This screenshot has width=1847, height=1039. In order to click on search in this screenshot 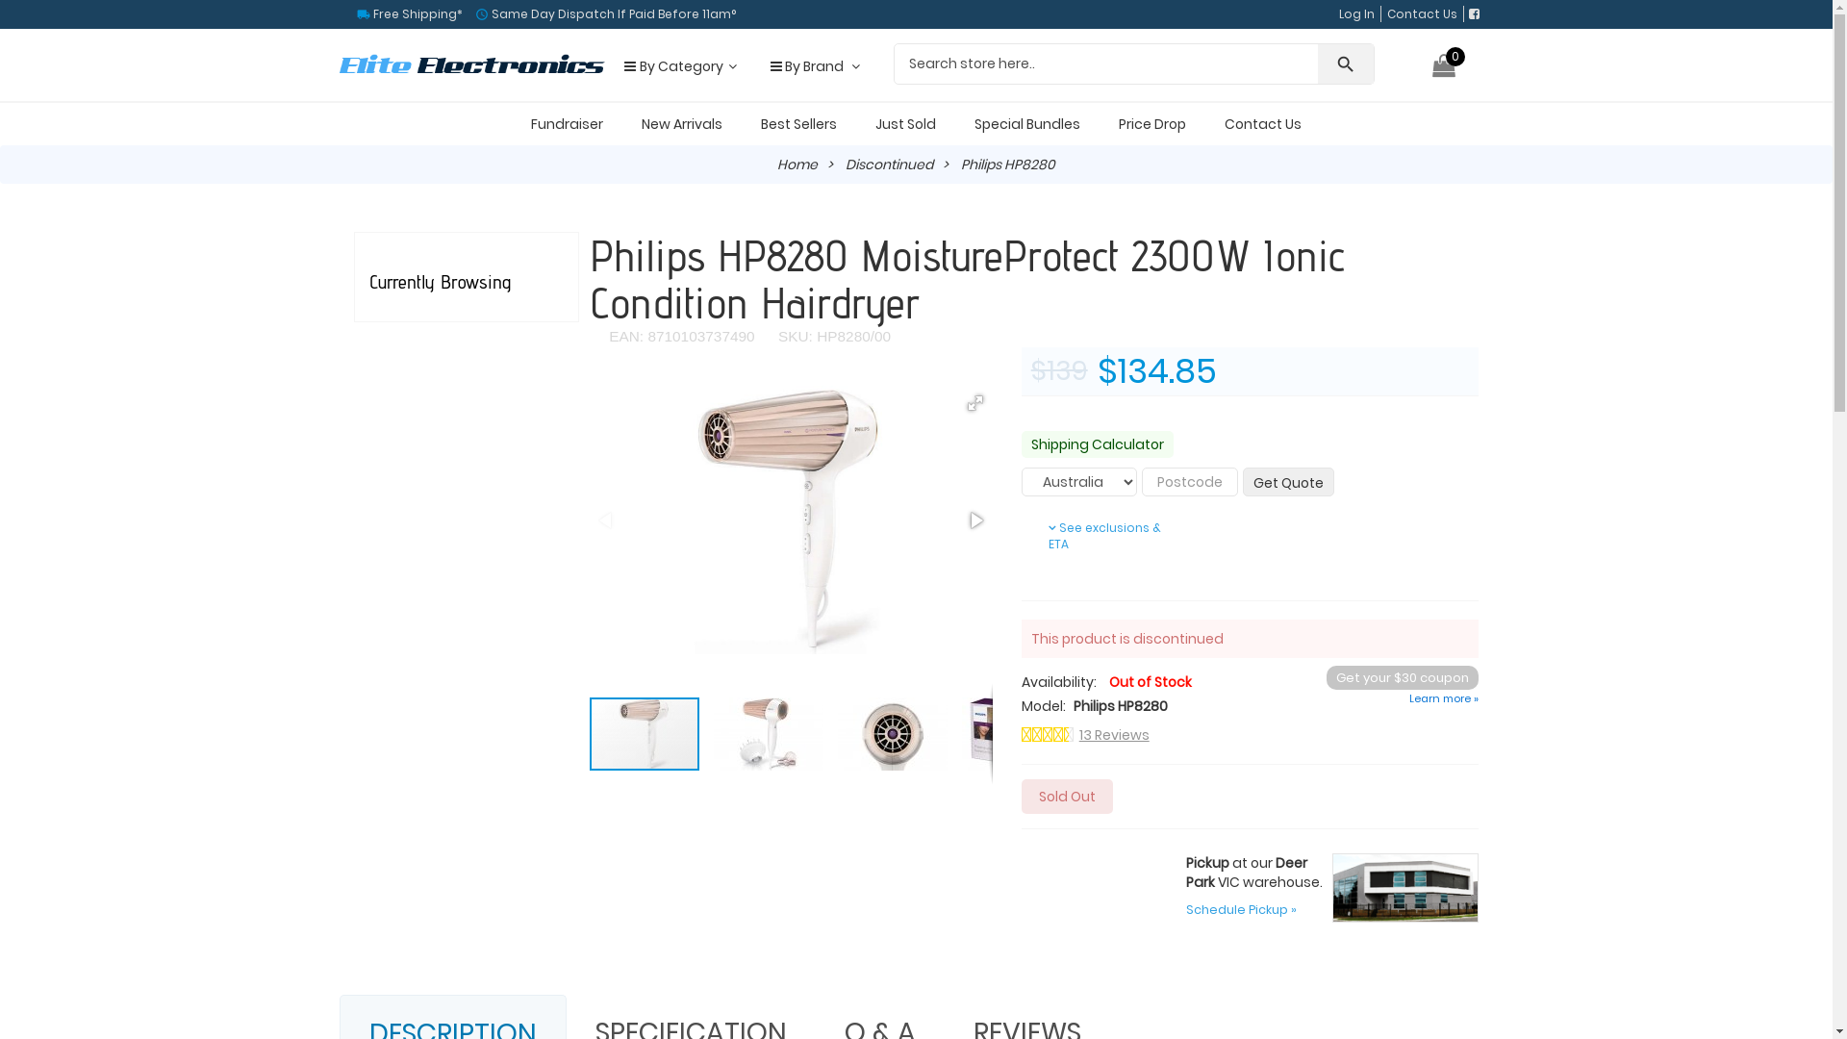, I will do `click(1346, 63)`.